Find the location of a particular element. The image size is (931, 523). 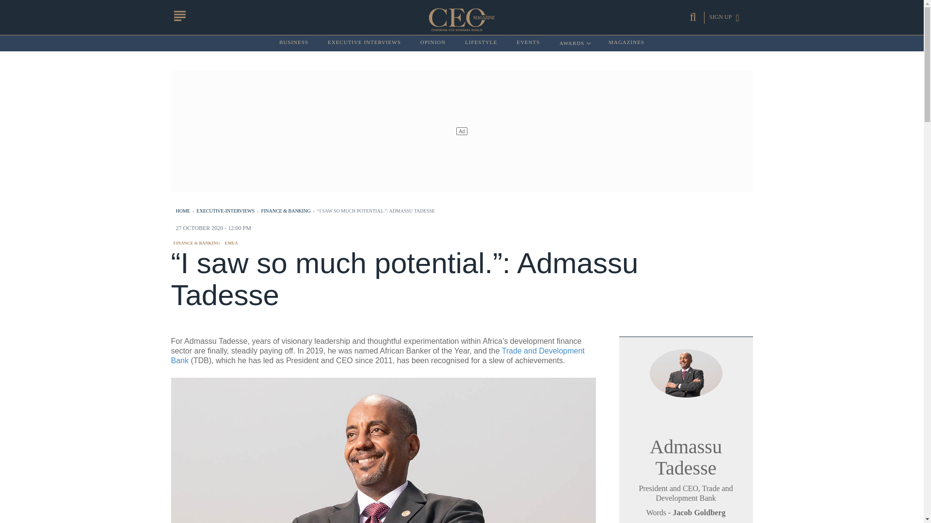

Trade and Development Bank is located at coordinates (377, 355).